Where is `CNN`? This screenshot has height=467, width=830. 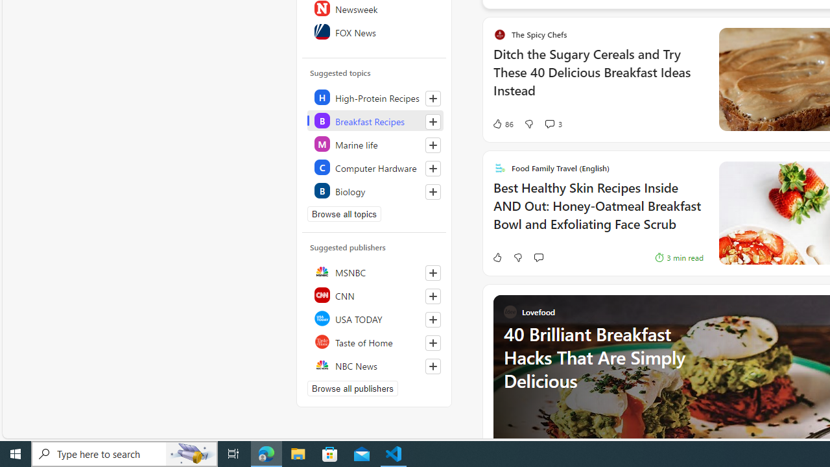 CNN is located at coordinates (375, 294).